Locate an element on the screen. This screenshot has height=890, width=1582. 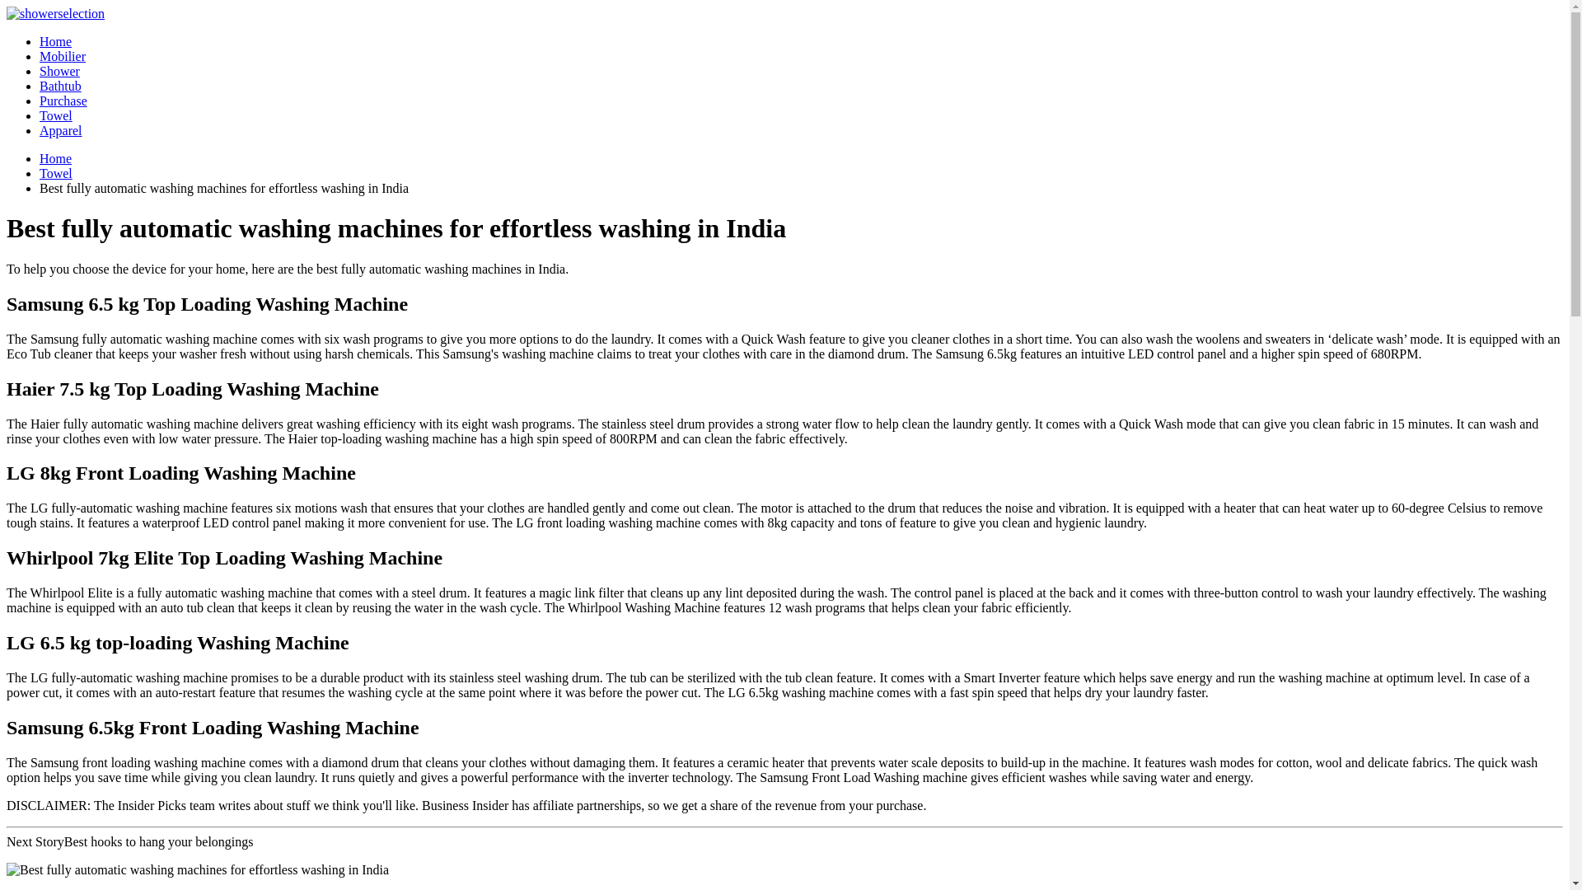
Shower is located at coordinates (59, 71).